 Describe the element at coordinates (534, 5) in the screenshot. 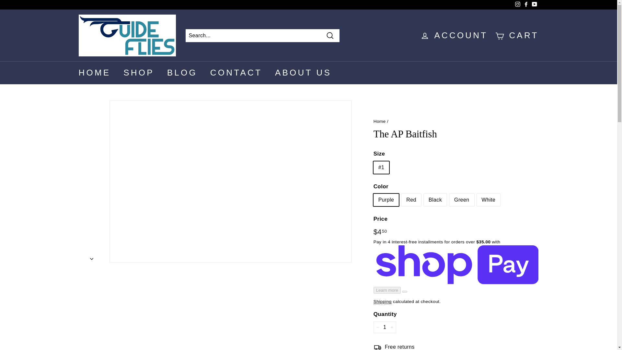

I see `YouTube` at that location.